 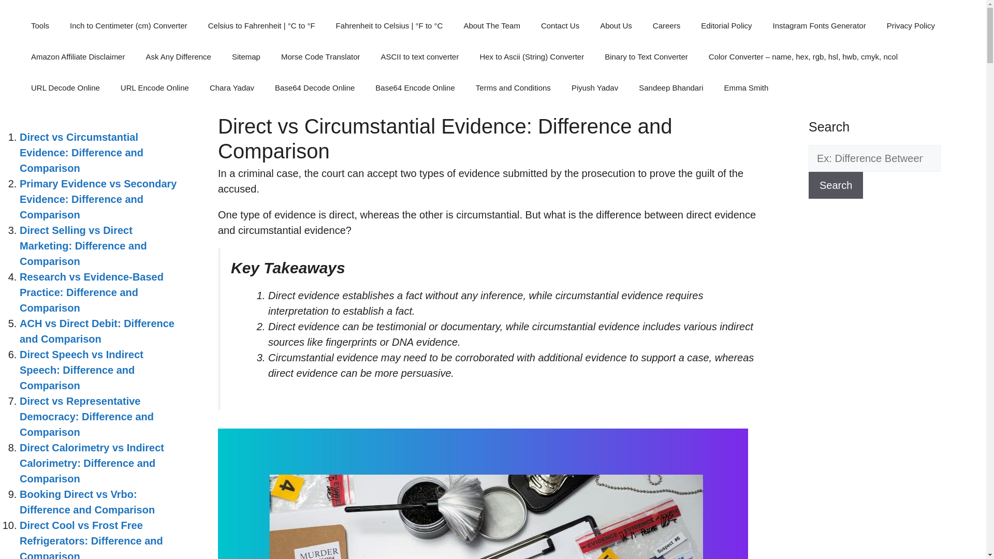 I want to click on Morse Code Translator, so click(x=320, y=57).